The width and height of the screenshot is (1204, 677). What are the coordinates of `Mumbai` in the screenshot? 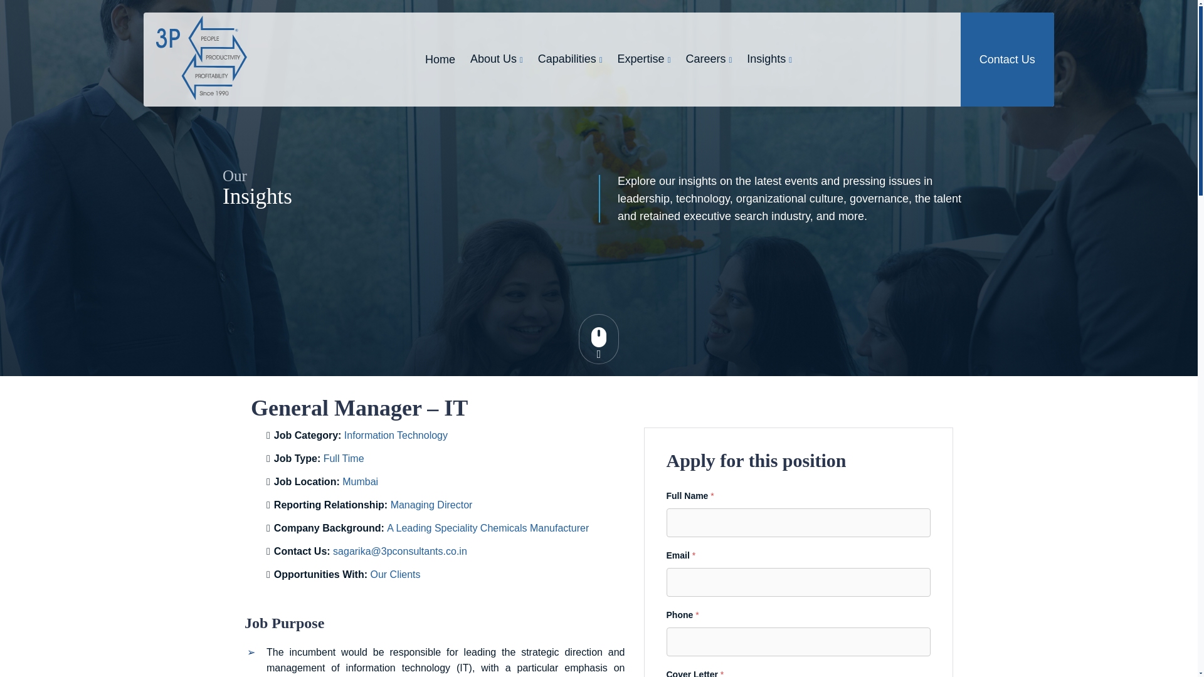 It's located at (360, 481).